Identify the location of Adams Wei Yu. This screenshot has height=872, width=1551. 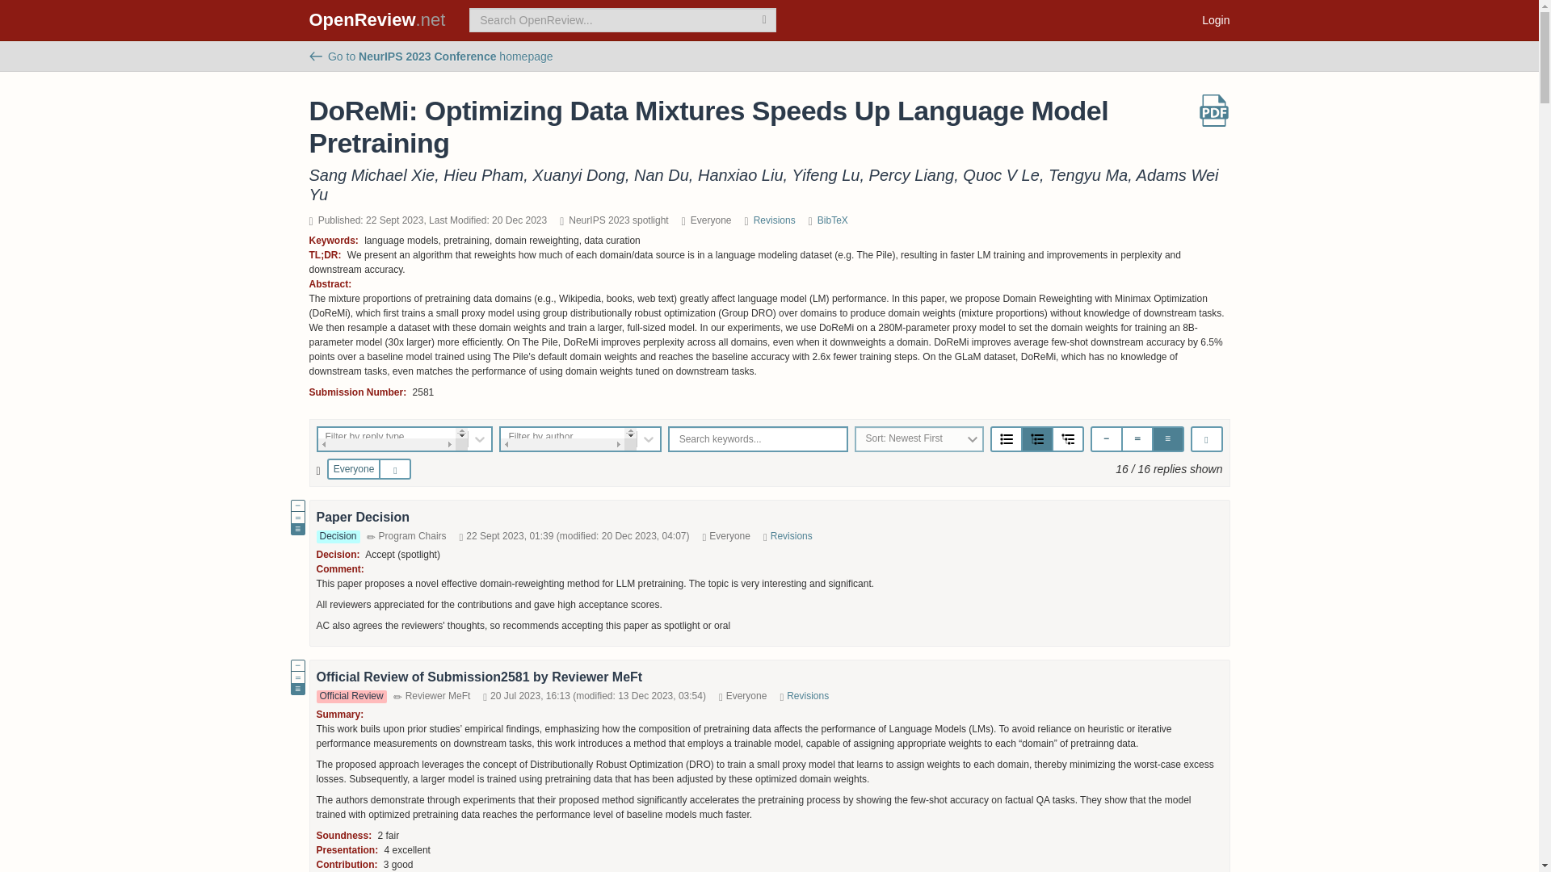
(763, 184).